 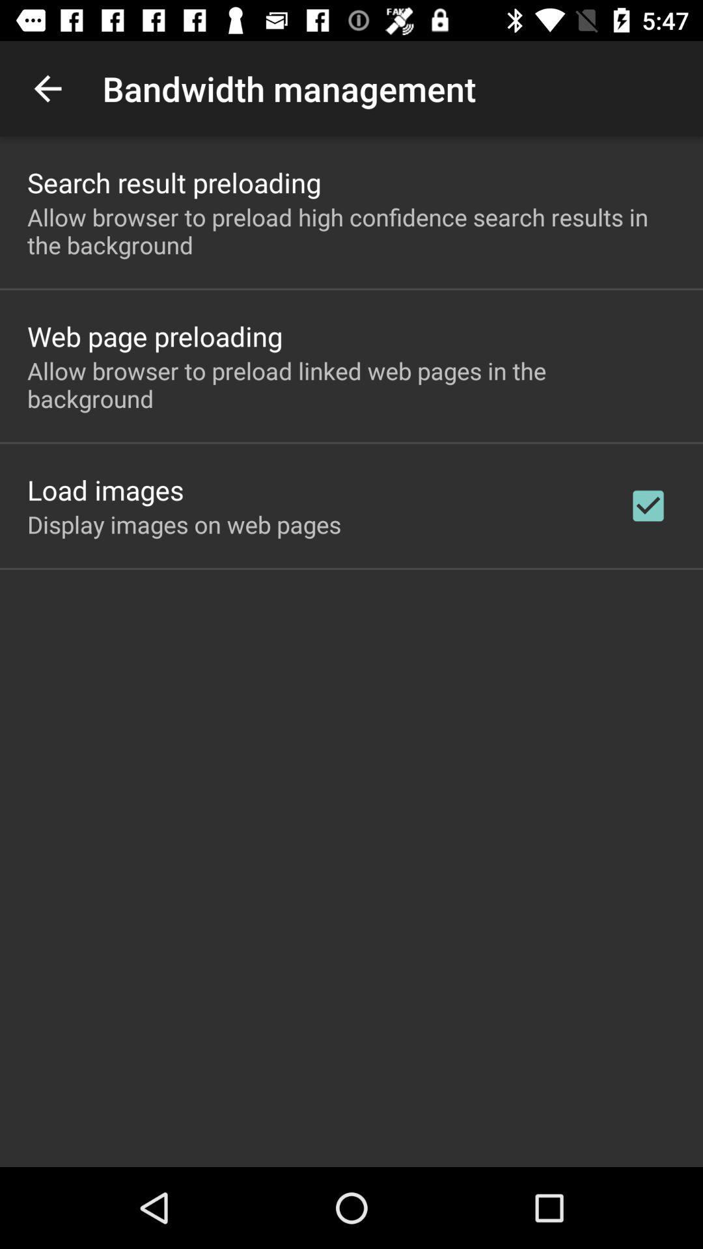 What do you see at coordinates (648, 505) in the screenshot?
I see `open app below the allow browser to app` at bounding box center [648, 505].